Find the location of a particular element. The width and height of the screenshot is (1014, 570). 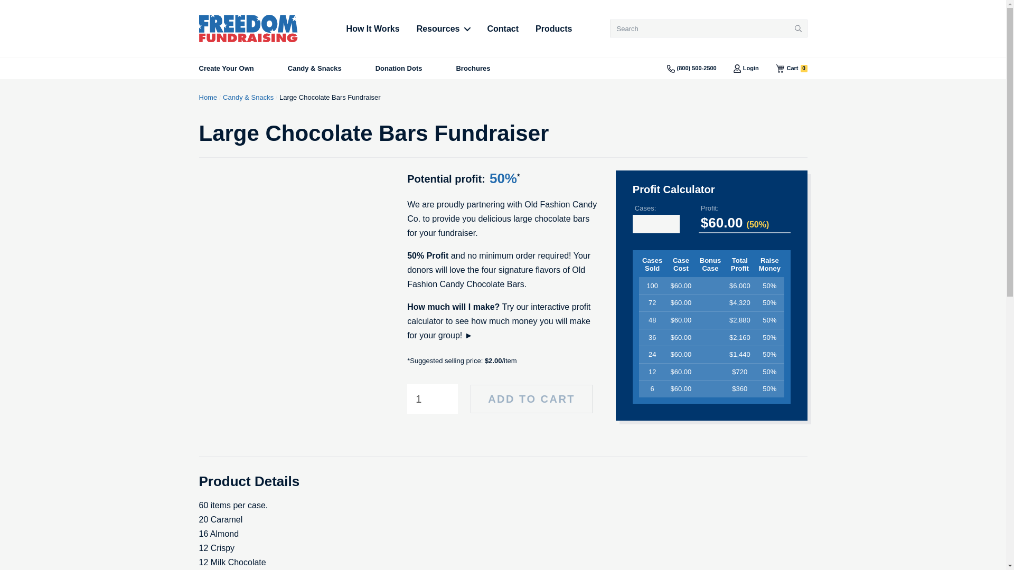

Login is located at coordinates (791, 69).